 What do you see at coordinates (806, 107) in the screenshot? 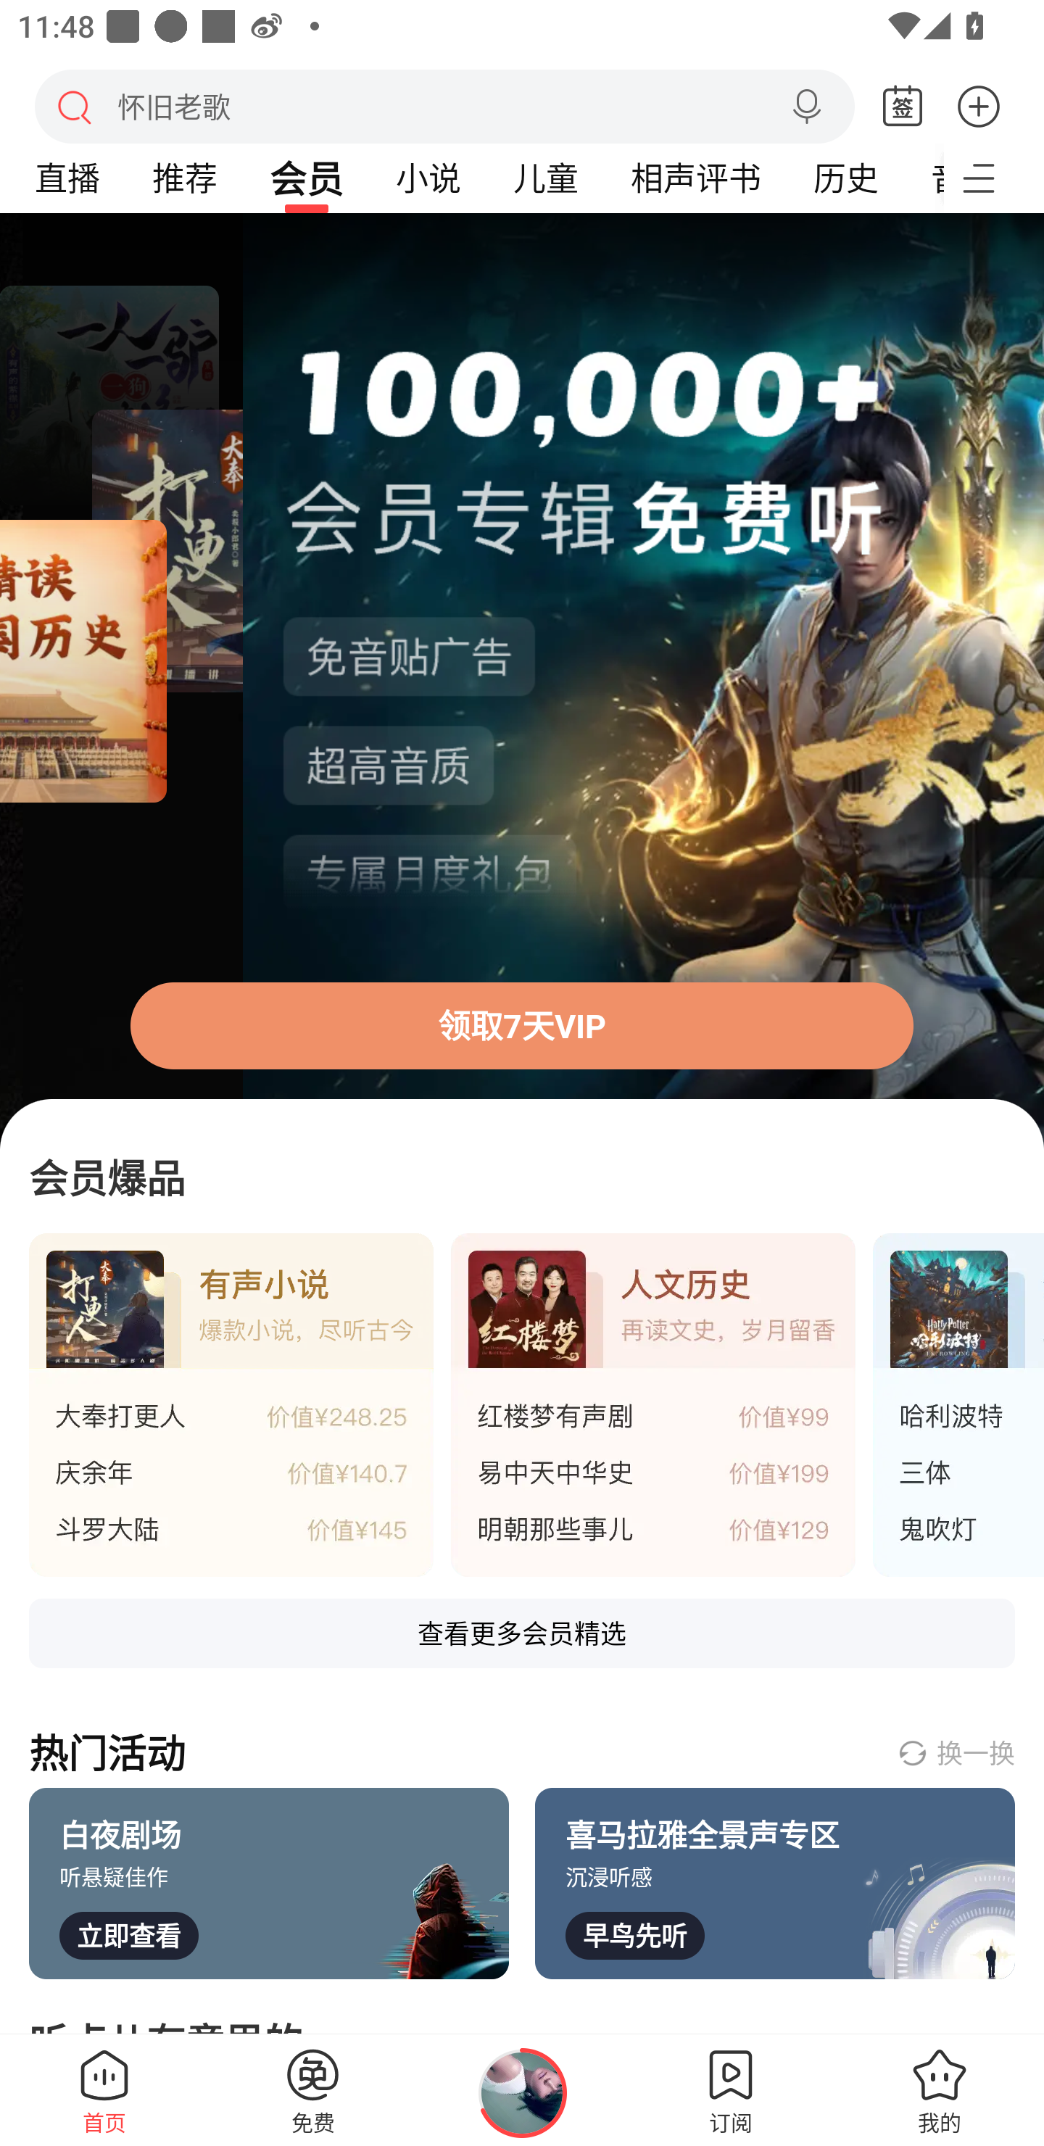
I see `语音搜索` at bounding box center [806, 107].